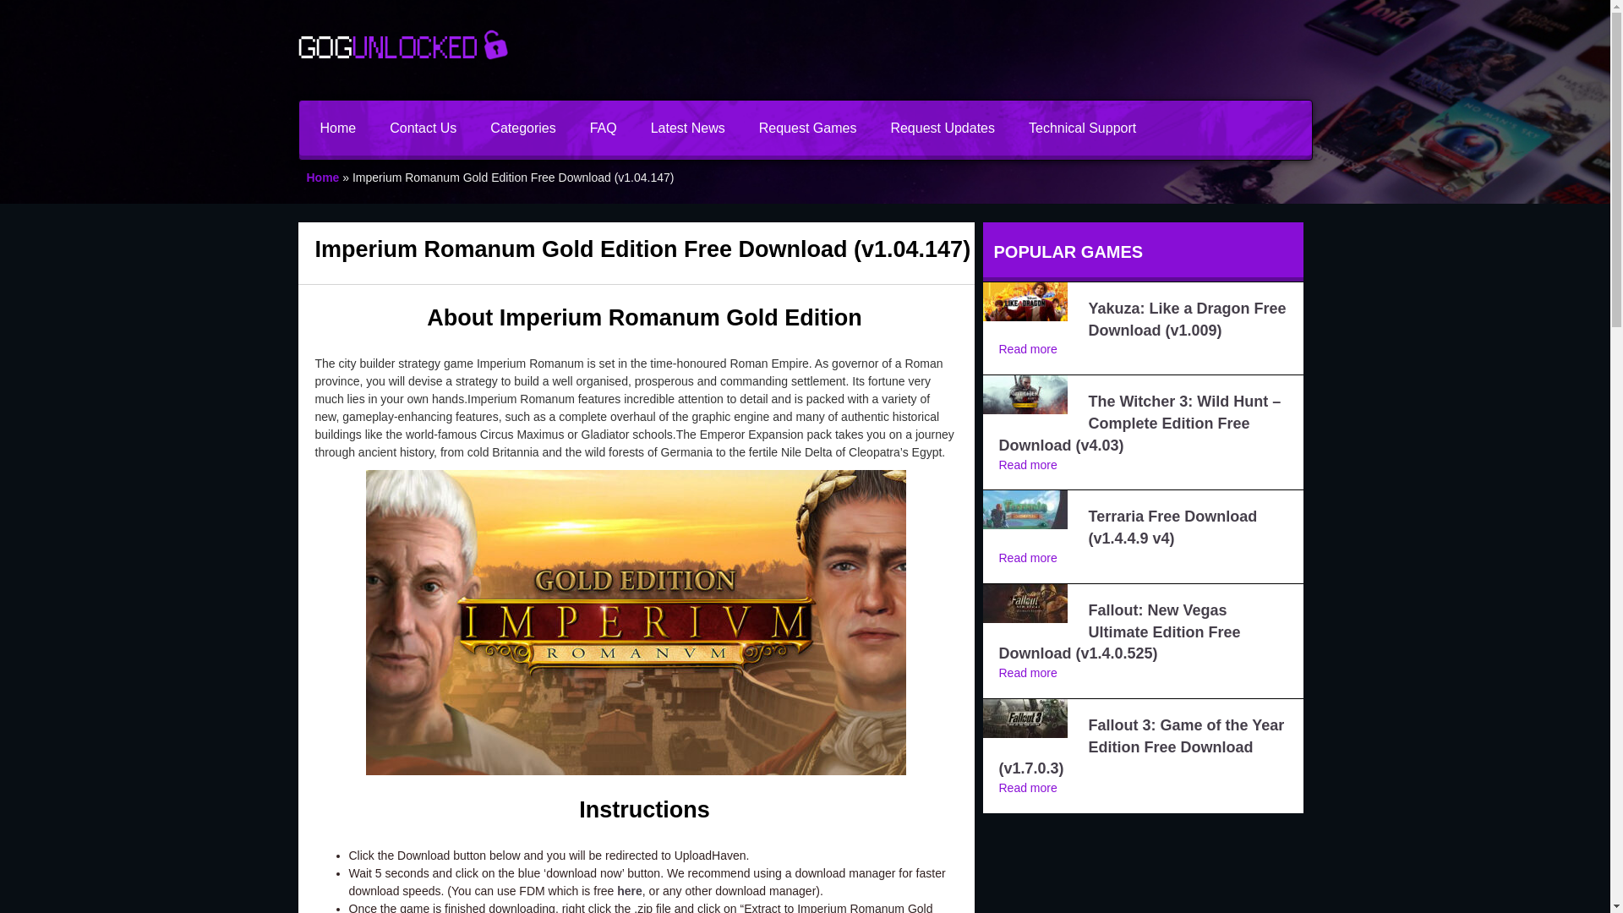  I want to click on Read more, so click(1028, 673).